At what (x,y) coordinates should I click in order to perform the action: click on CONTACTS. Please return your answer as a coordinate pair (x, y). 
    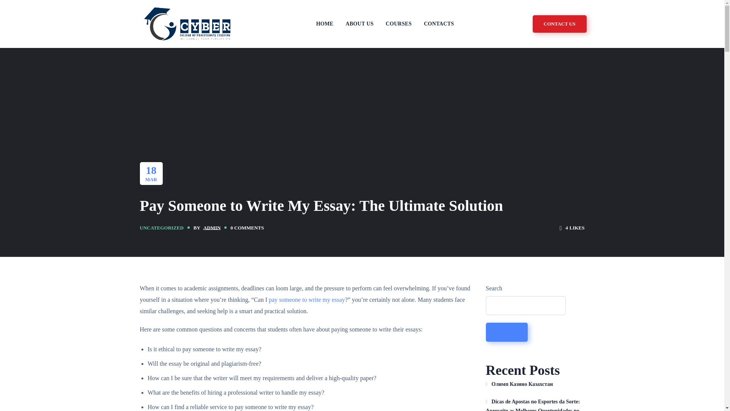
    Looking at the image, I should click on (439, 24).